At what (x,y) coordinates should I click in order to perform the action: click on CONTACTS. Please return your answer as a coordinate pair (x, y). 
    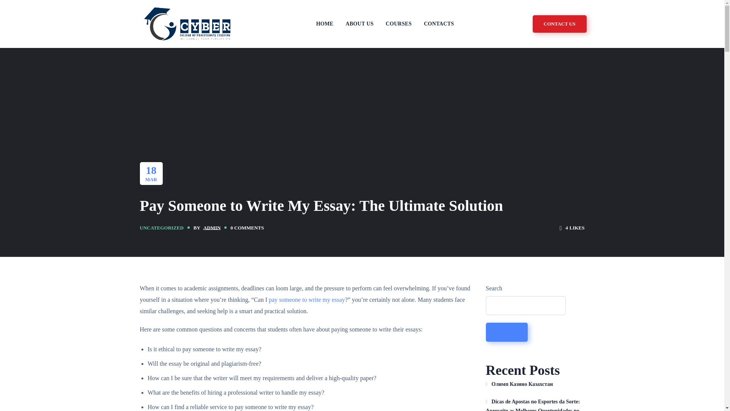
    Looking at the image, I should click on (439, 24).